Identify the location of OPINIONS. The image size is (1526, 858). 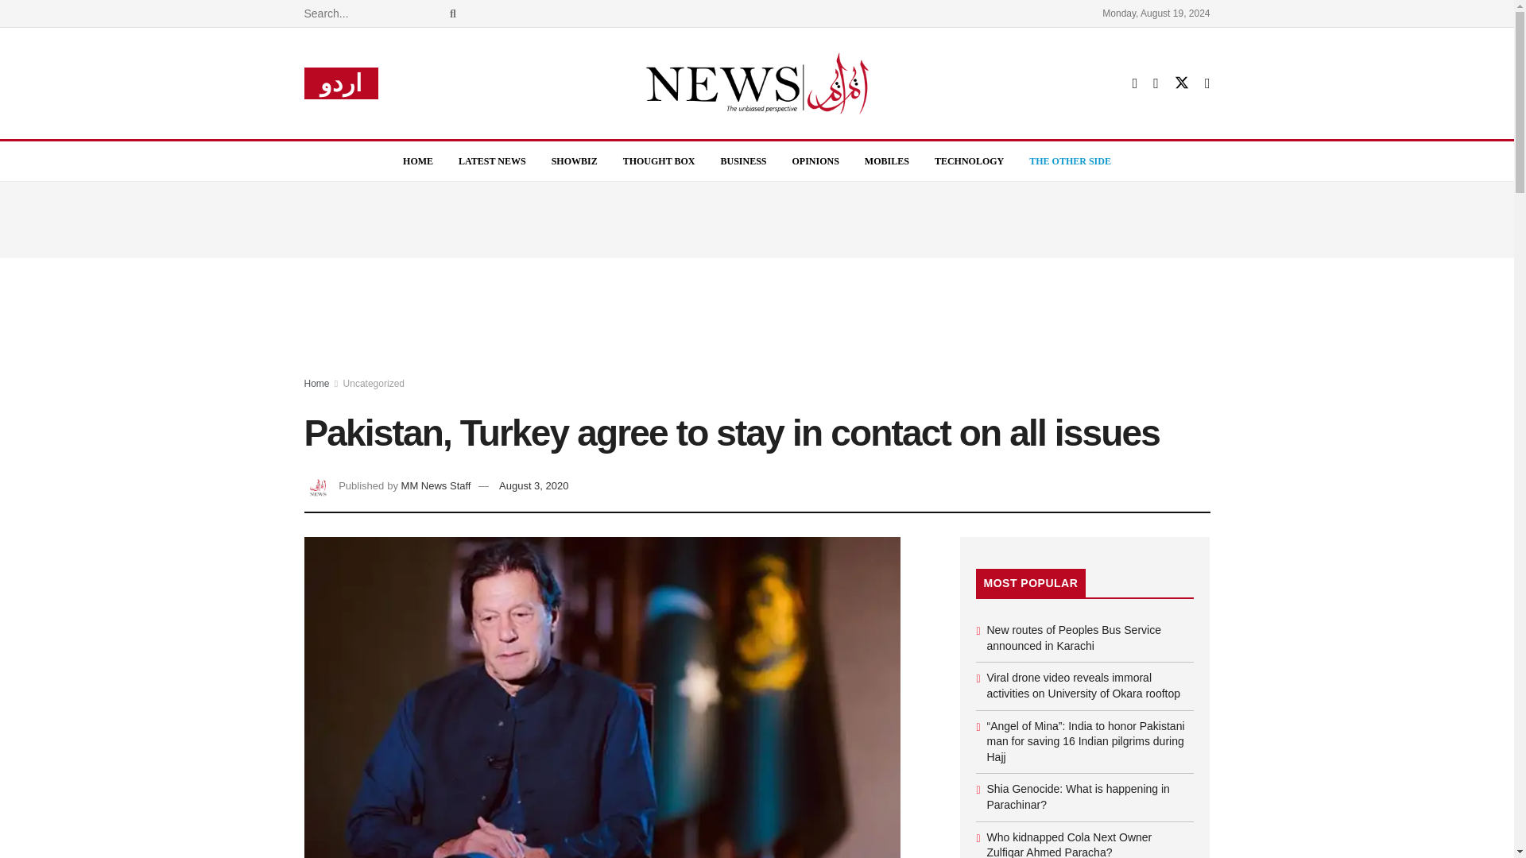
(815, 160).